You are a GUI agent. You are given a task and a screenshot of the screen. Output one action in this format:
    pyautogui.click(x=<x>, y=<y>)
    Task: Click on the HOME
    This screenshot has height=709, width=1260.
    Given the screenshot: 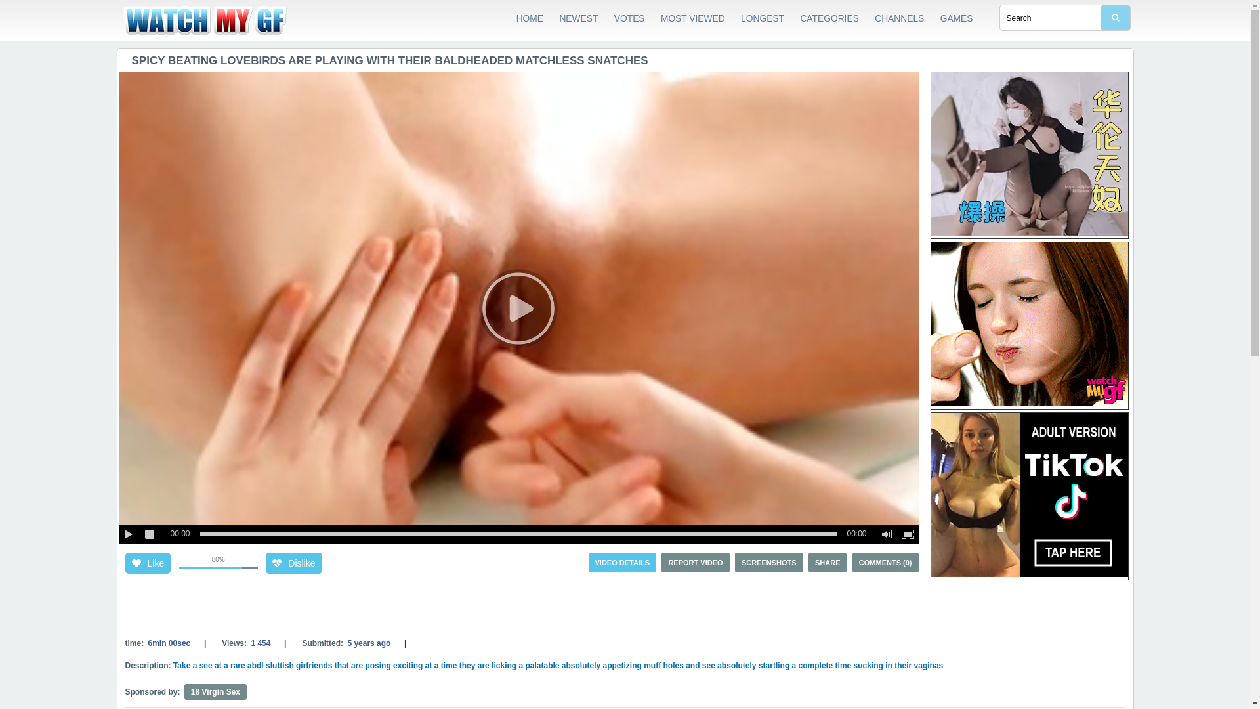 What is the action you would take?
    pyautogui.click(x=530, y=19)
    